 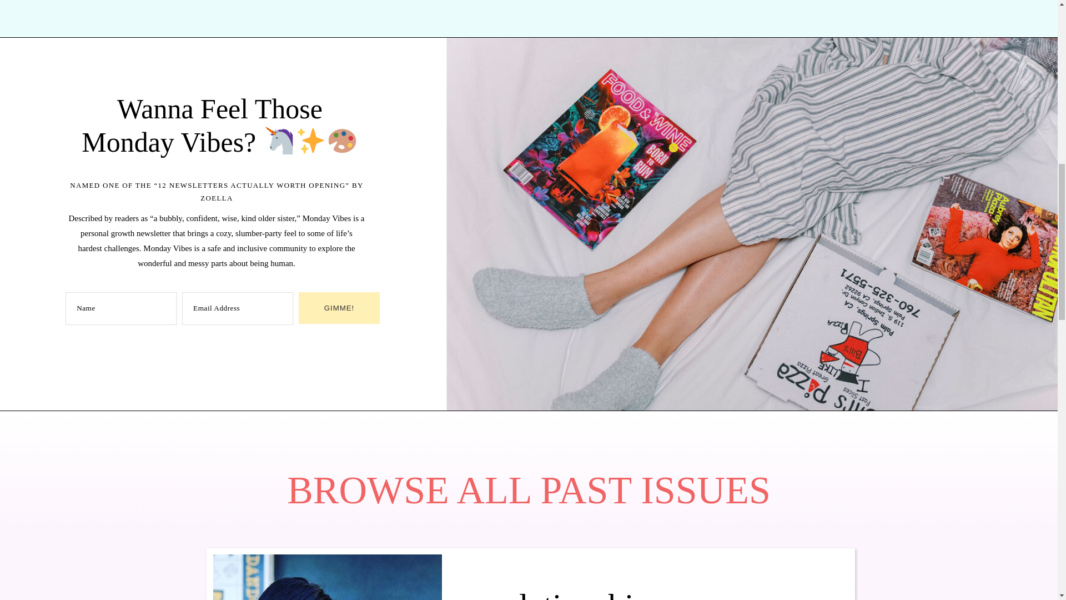 I want to click on relationships, so click(x=577, y=593).